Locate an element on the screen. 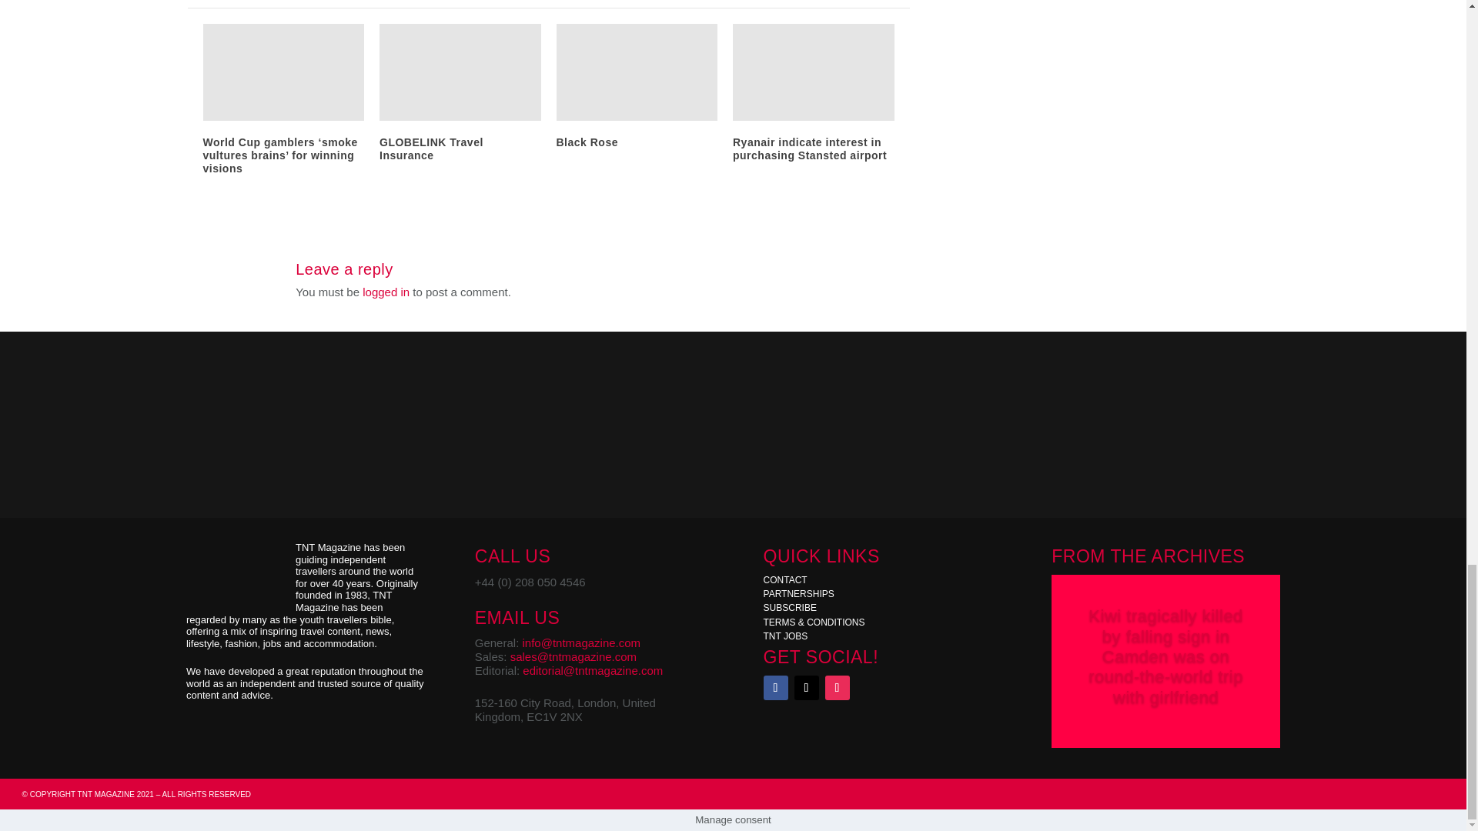 The image size is (1478, 831). GLOBELINK Travel Insurance is located at coordinates (431, 149).